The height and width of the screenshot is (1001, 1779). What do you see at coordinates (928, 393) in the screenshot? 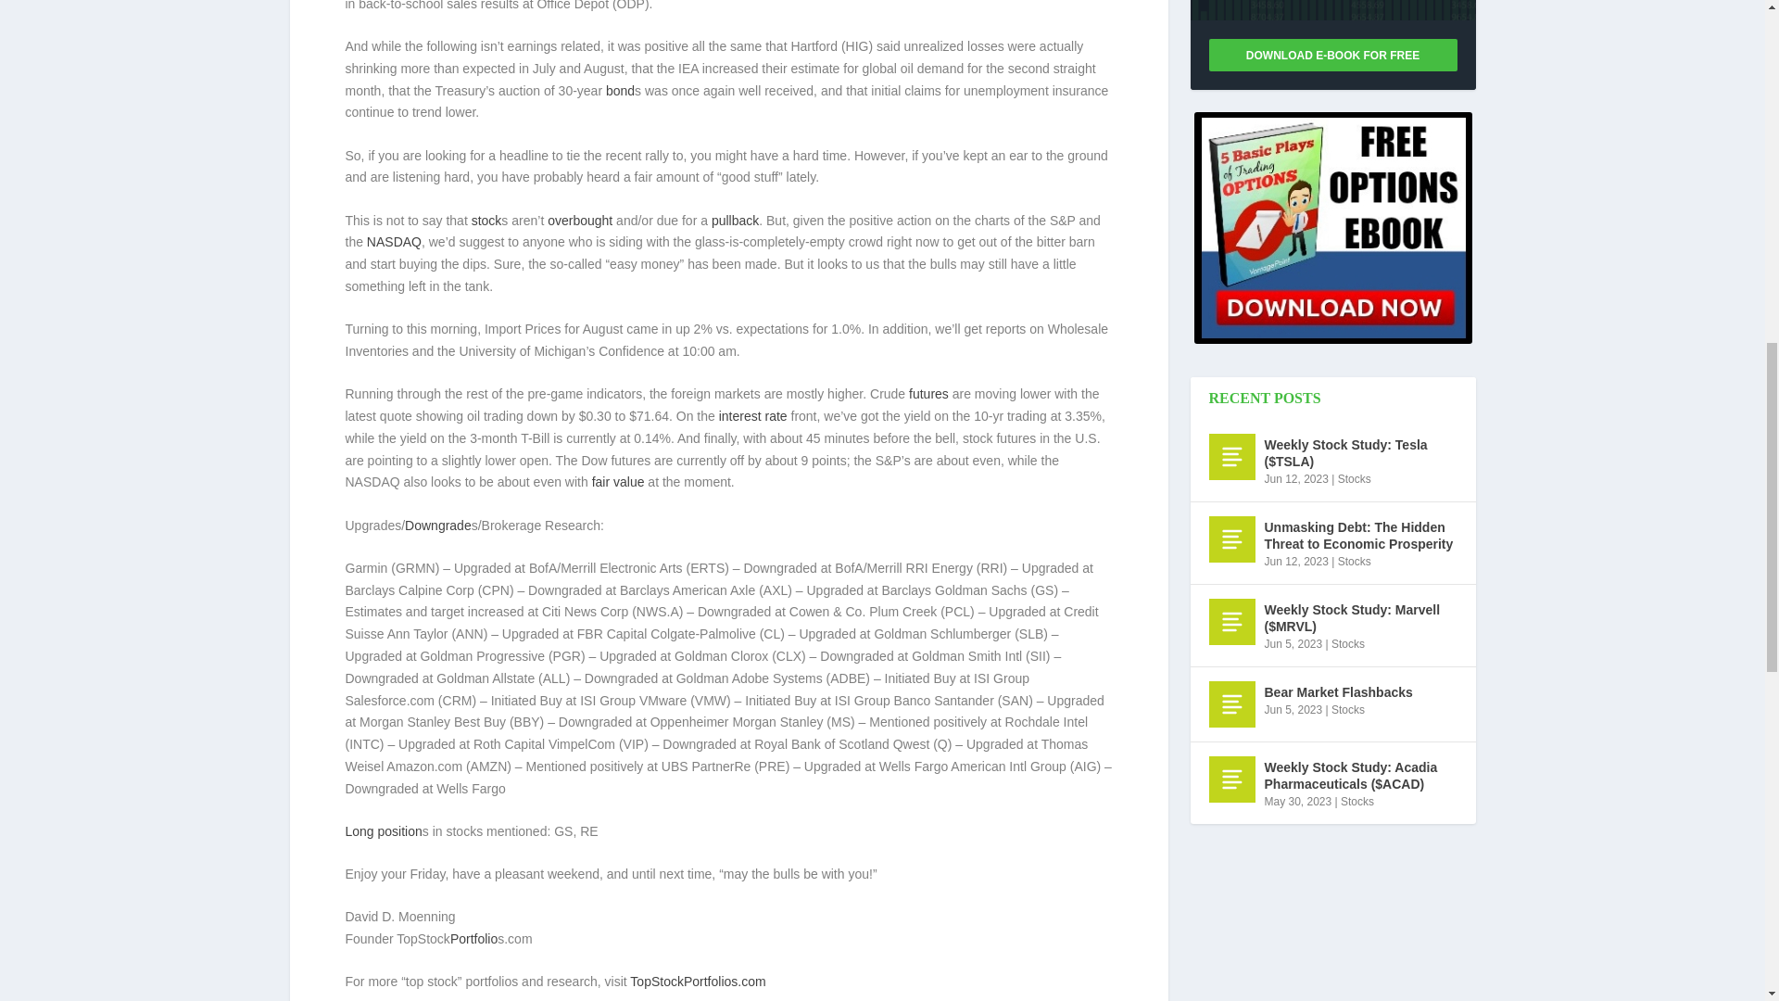
I see `futures` at bounding box center [928, 393].